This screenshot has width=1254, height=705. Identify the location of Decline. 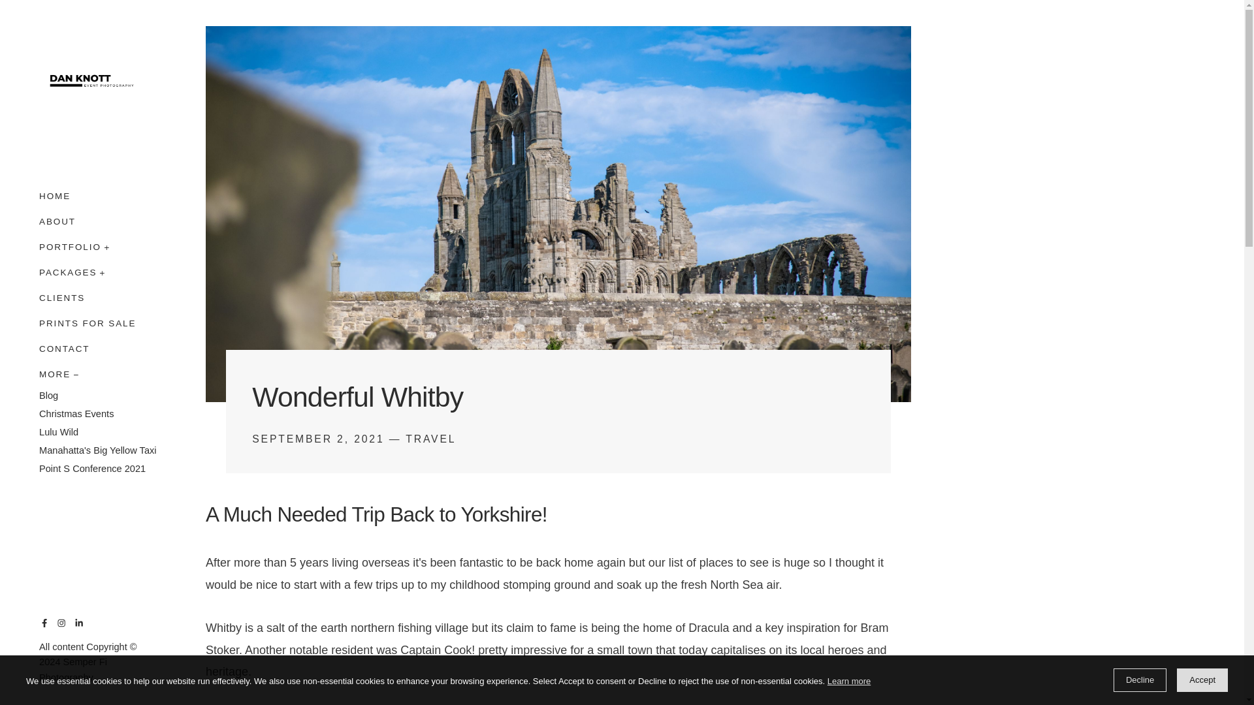
(1139, 680).